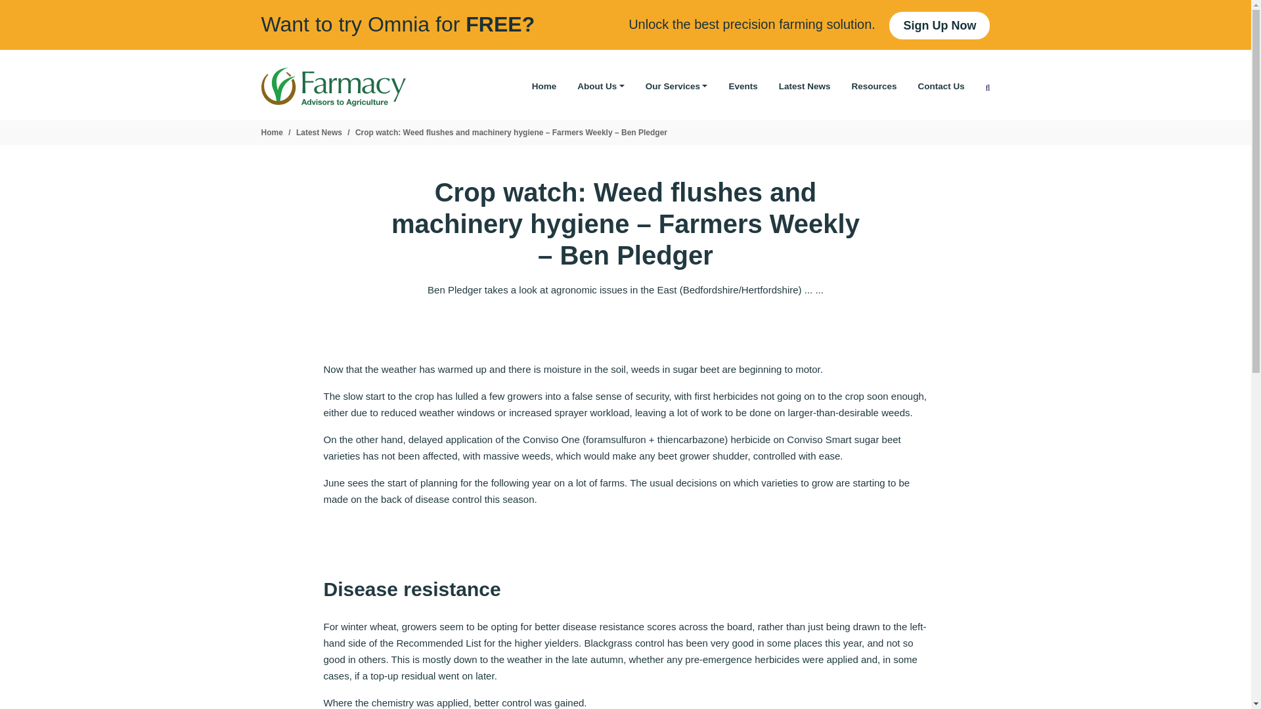  I want to click on About Us, so click(600, 87).